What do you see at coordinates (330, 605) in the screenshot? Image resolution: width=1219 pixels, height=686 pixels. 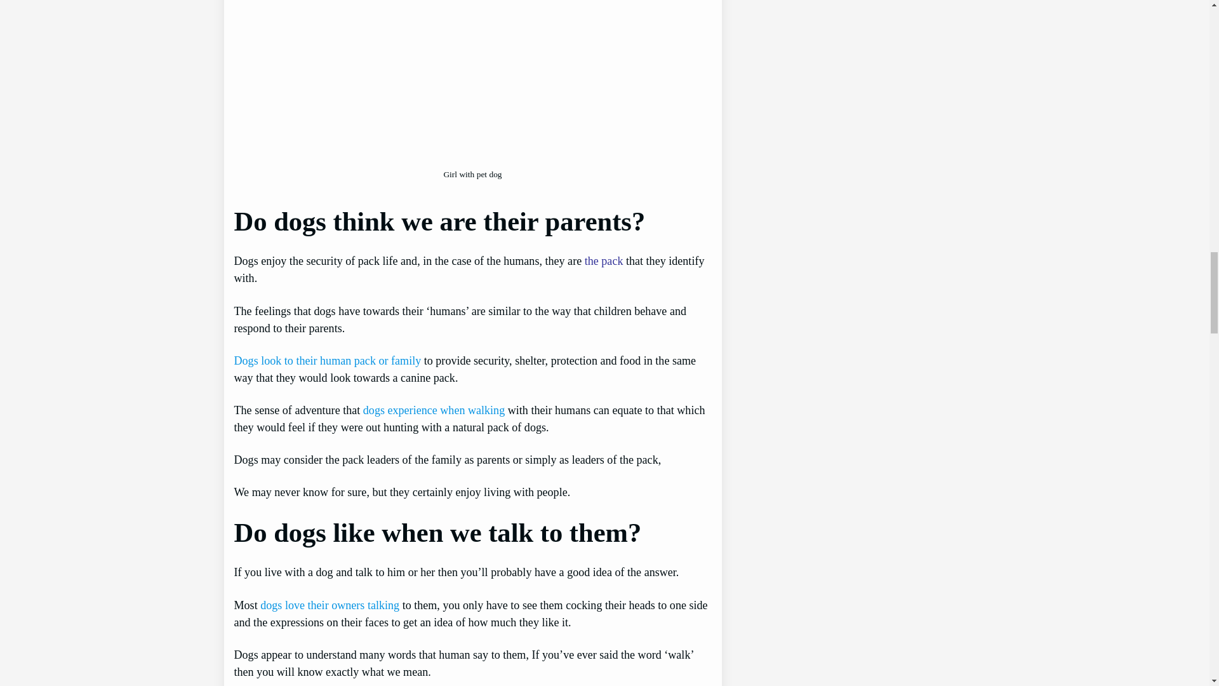 I see `dogs love their owners talking` at bounding box center [330, 605].